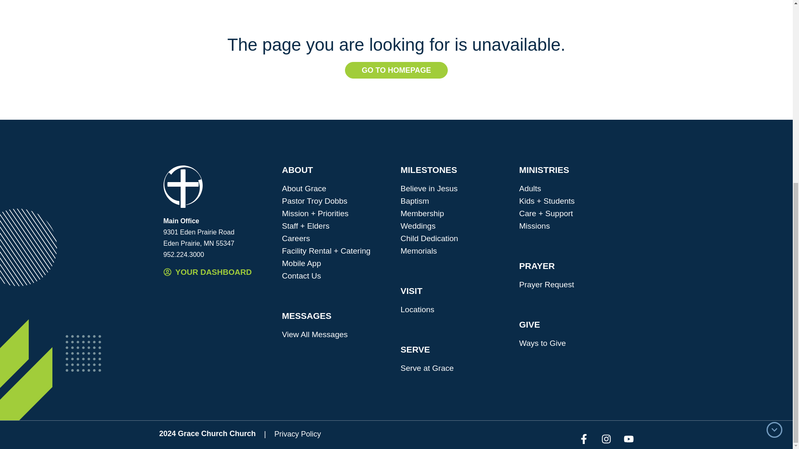 The height and width of the screenshot is (449, 799). I want to click on About Grace, so click(337, 188).